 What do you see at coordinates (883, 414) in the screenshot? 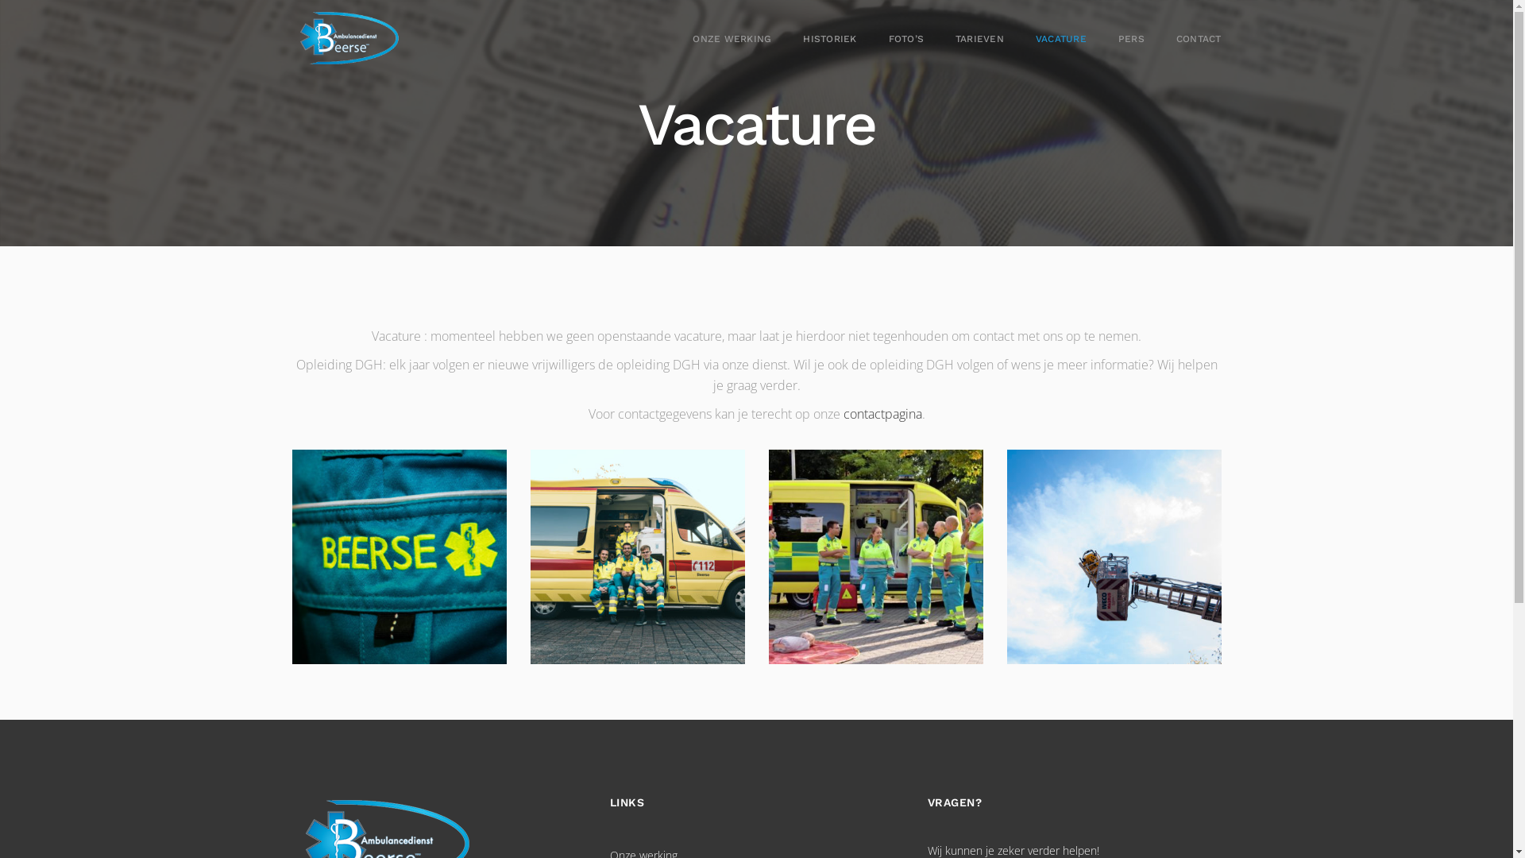
I see `contactpagina` at bounding box center [883, 414].